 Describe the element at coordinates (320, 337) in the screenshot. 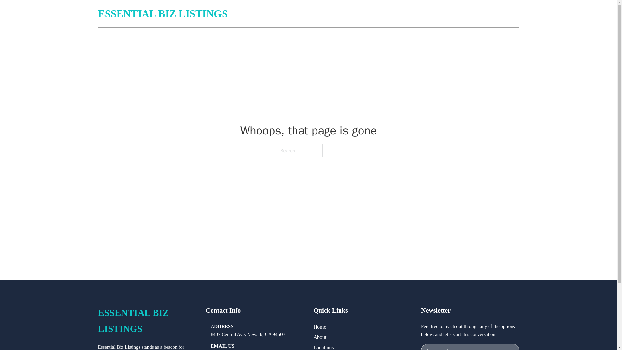

I see `About` at that location.